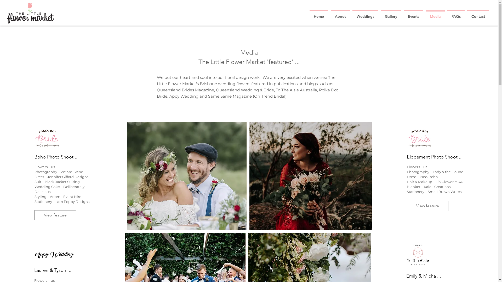  I want to click on Appy Wedding, so click(184, 96).